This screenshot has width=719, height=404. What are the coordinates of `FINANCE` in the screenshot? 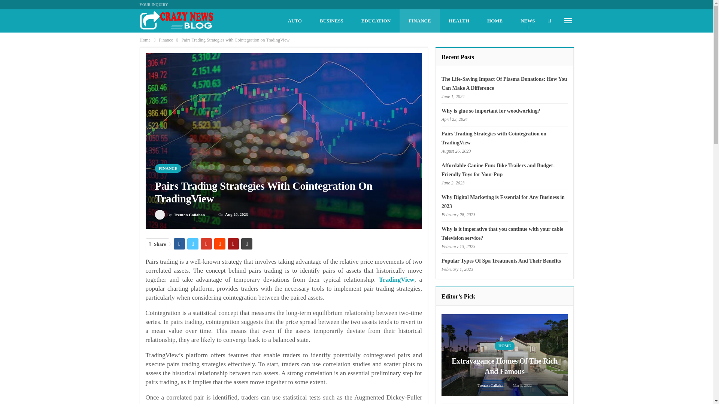 It's located at (419, 21).